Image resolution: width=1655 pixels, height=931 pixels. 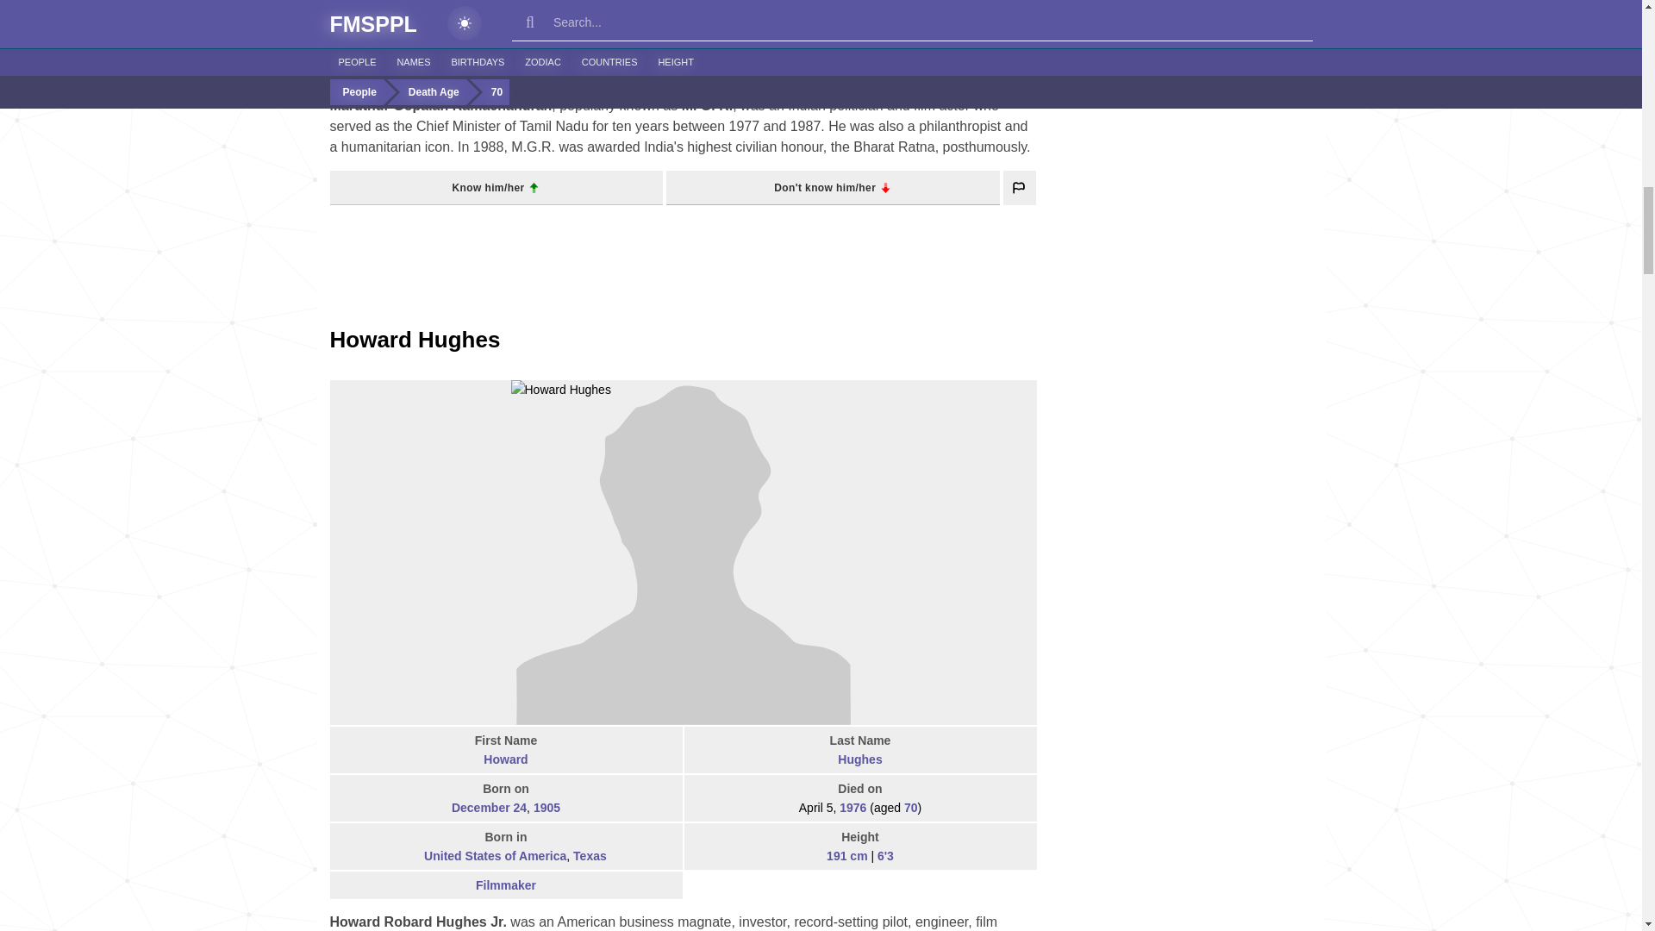 What do you see at coordinates (872, 21) in the screenshot?
I see `1987` at bounding box center [872, 21].